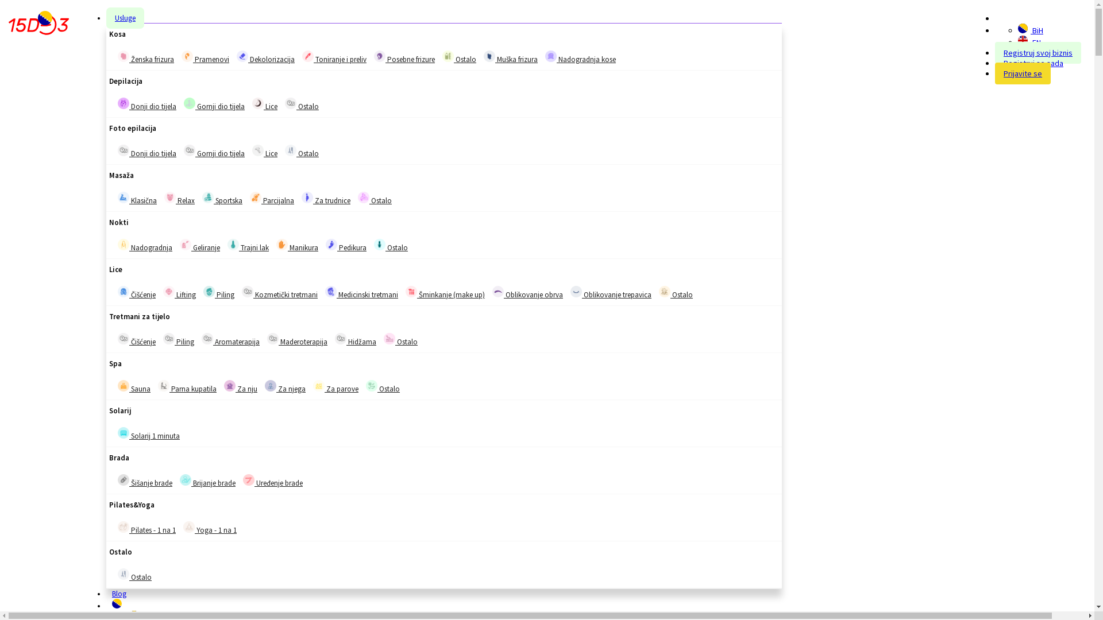 This screenshot has height=620, width=1103. I want to click on EN, so click(1029, 42).